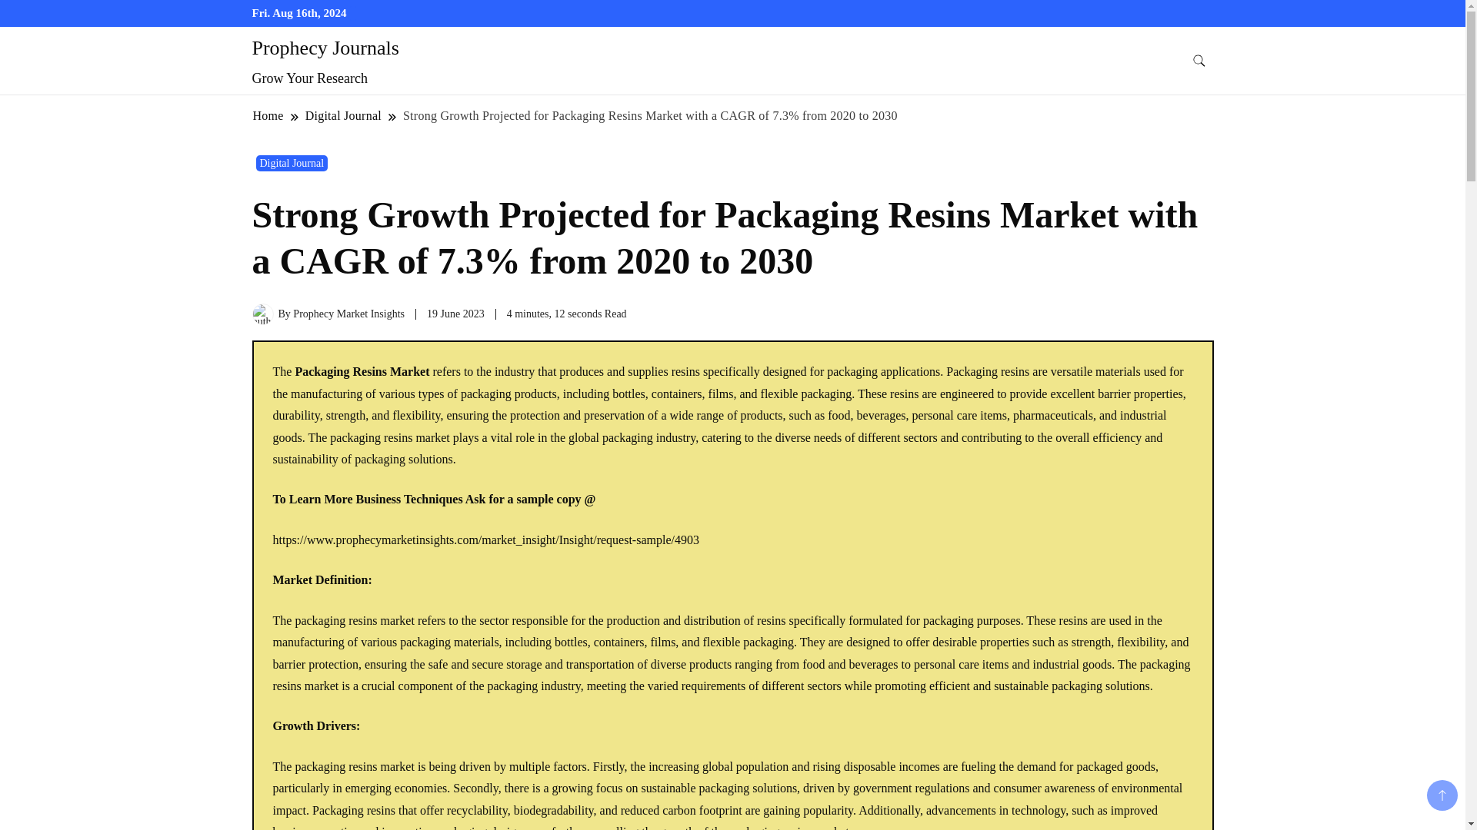  Describe the element at coordinates (292, 163) in the screenshot. I see `Digital Journal` at that location.